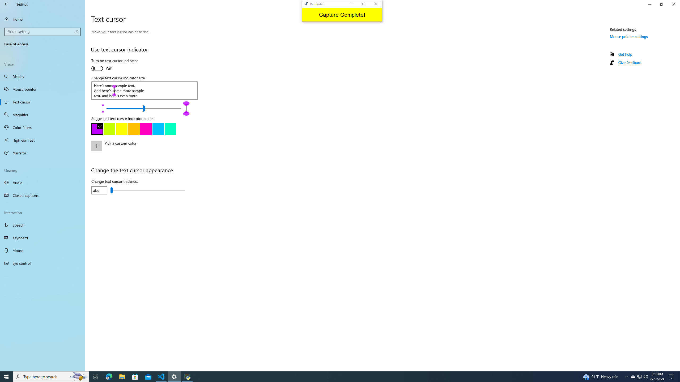 The height and width of the screenshot is (382, 680). Describe the element at coordinates (335, 377) in the screenshot. I see `Running applications` at that location.